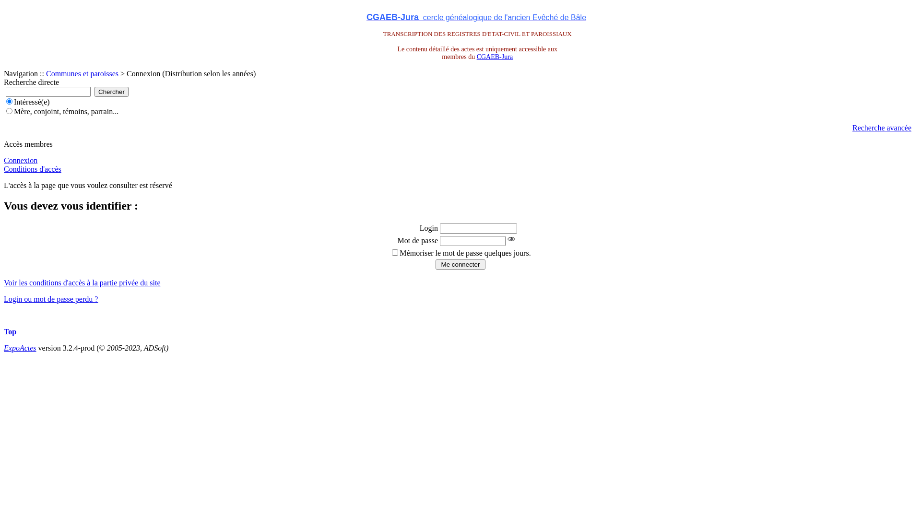  Describe the element at coordinates (460, 265) in the screenshot. I see ` Me connecter ` at that location.